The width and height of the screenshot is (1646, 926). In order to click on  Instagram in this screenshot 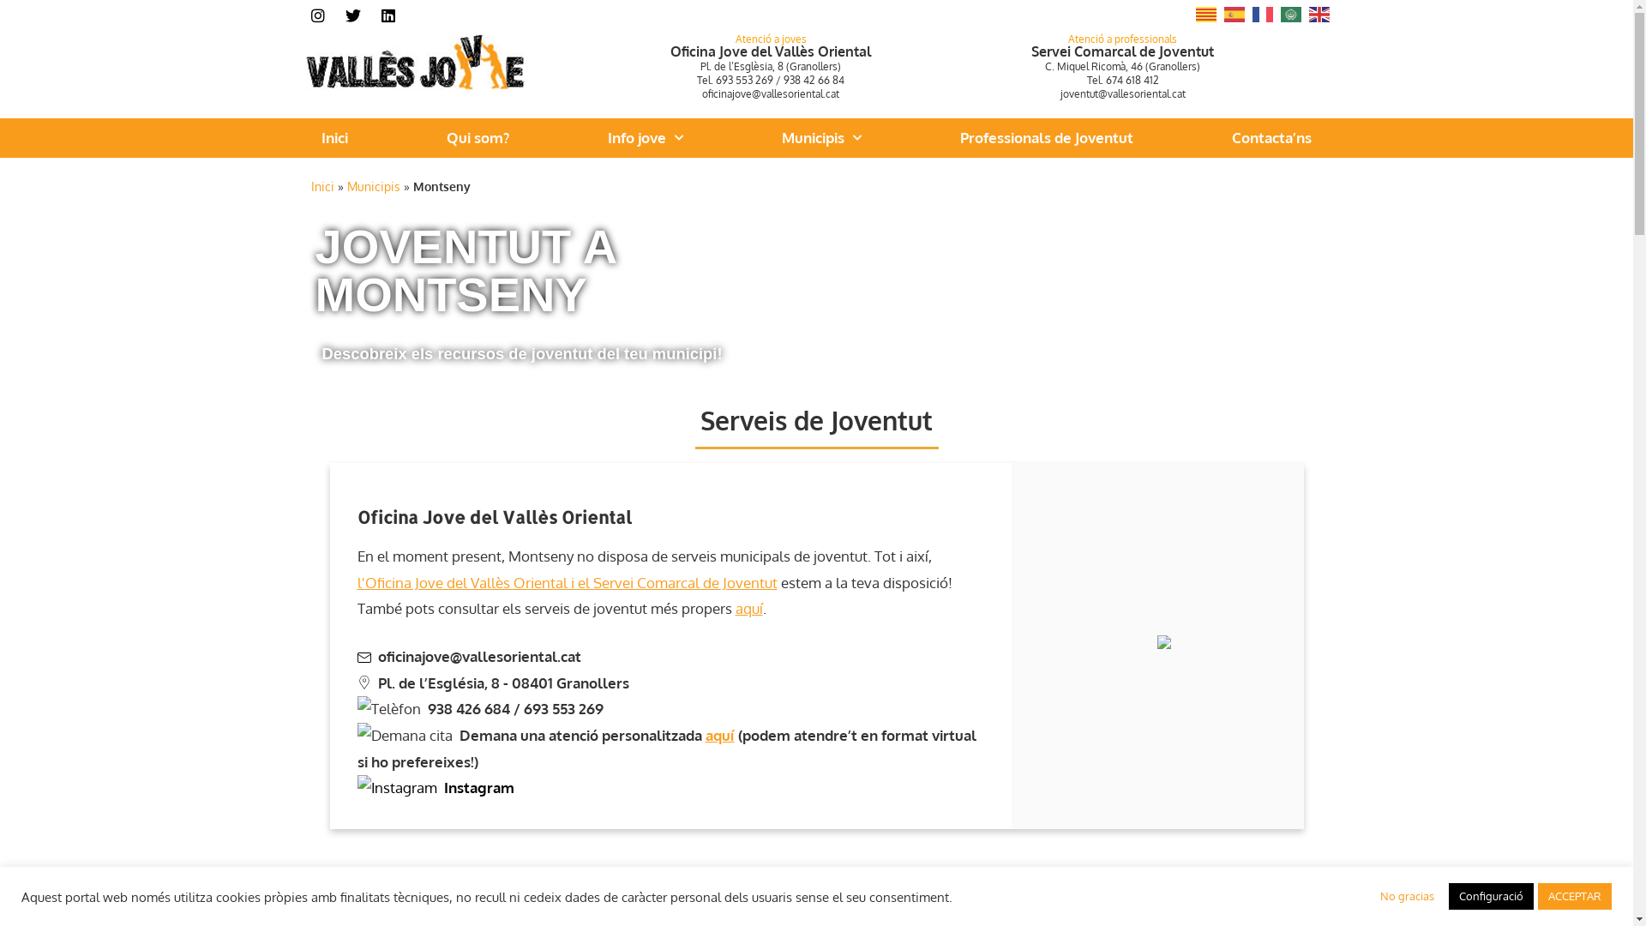, I will do `click(436, 787)`.